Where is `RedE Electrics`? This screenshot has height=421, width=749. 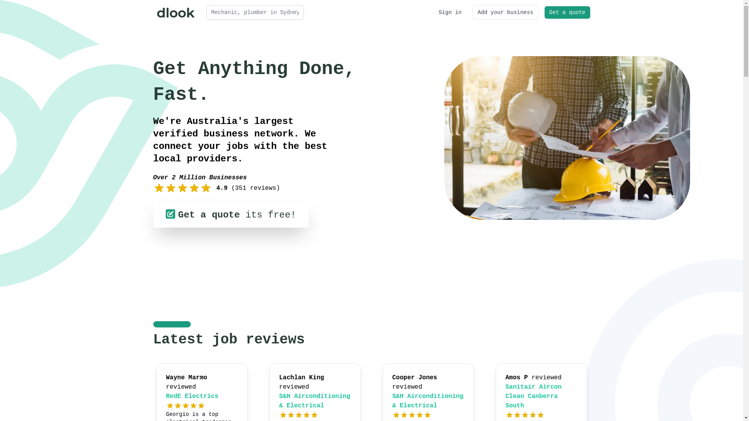
RedE Electrics is located at coordinates (192, 396).